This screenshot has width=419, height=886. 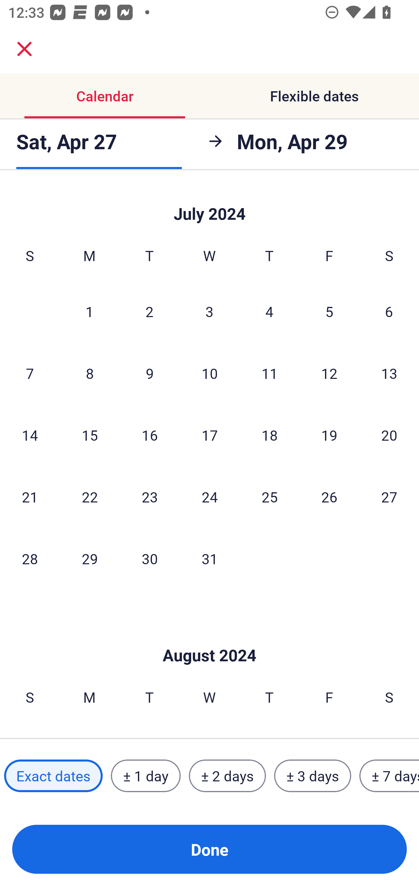 I want to click on 19 Friday, July 19, 2024, so click(x=329, y=435).